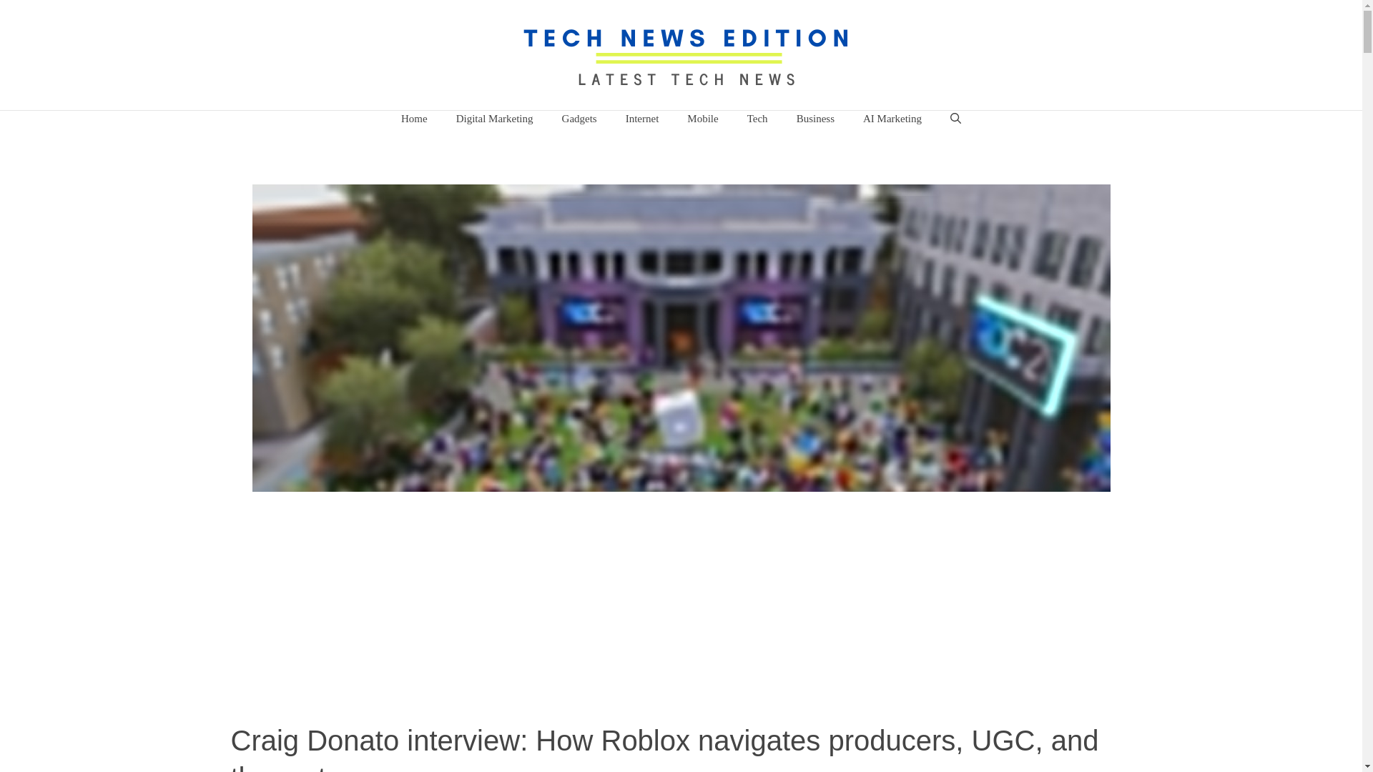 Image resolution: width=1373 pixels, height=772 pixels. What do you see at coordinates (815, 119) in the screenshot?
I see `Business` at bounding box center [815, 119].